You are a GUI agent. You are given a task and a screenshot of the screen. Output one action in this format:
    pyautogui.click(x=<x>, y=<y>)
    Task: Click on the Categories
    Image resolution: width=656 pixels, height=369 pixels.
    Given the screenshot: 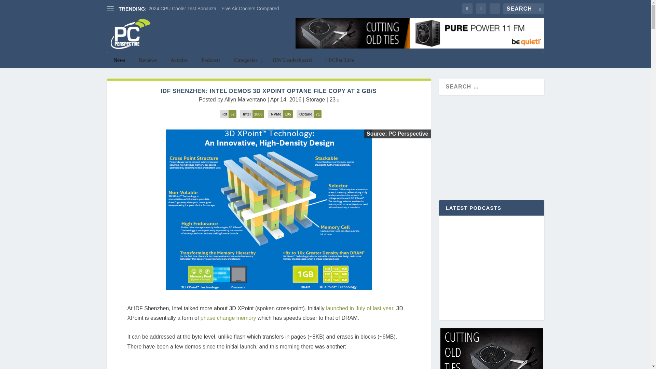 What is the action you would take?
    pyautogui.click(x=246, y=60)
    